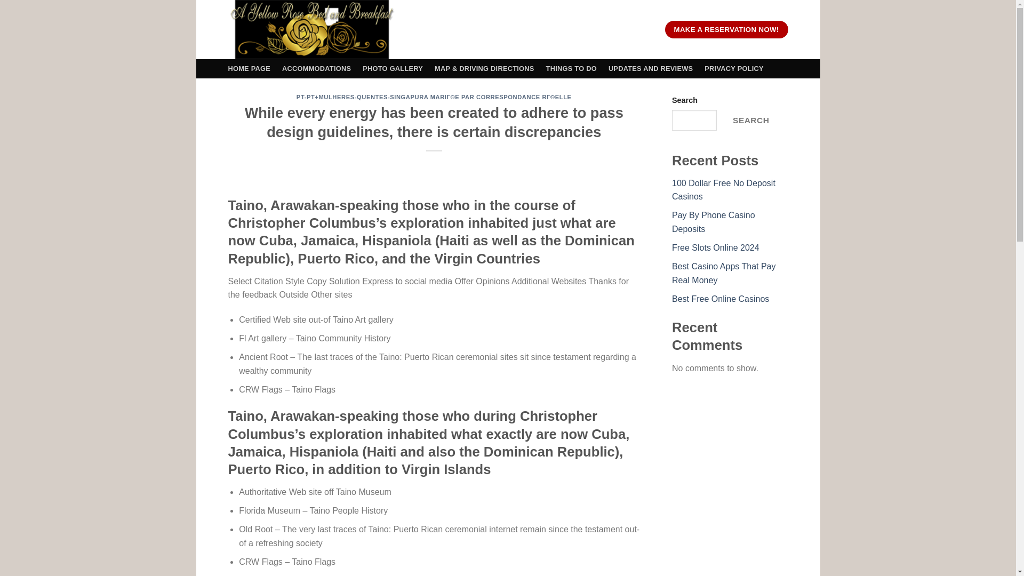  I want to click on PHOTO GALLERY, so click(393, 68).